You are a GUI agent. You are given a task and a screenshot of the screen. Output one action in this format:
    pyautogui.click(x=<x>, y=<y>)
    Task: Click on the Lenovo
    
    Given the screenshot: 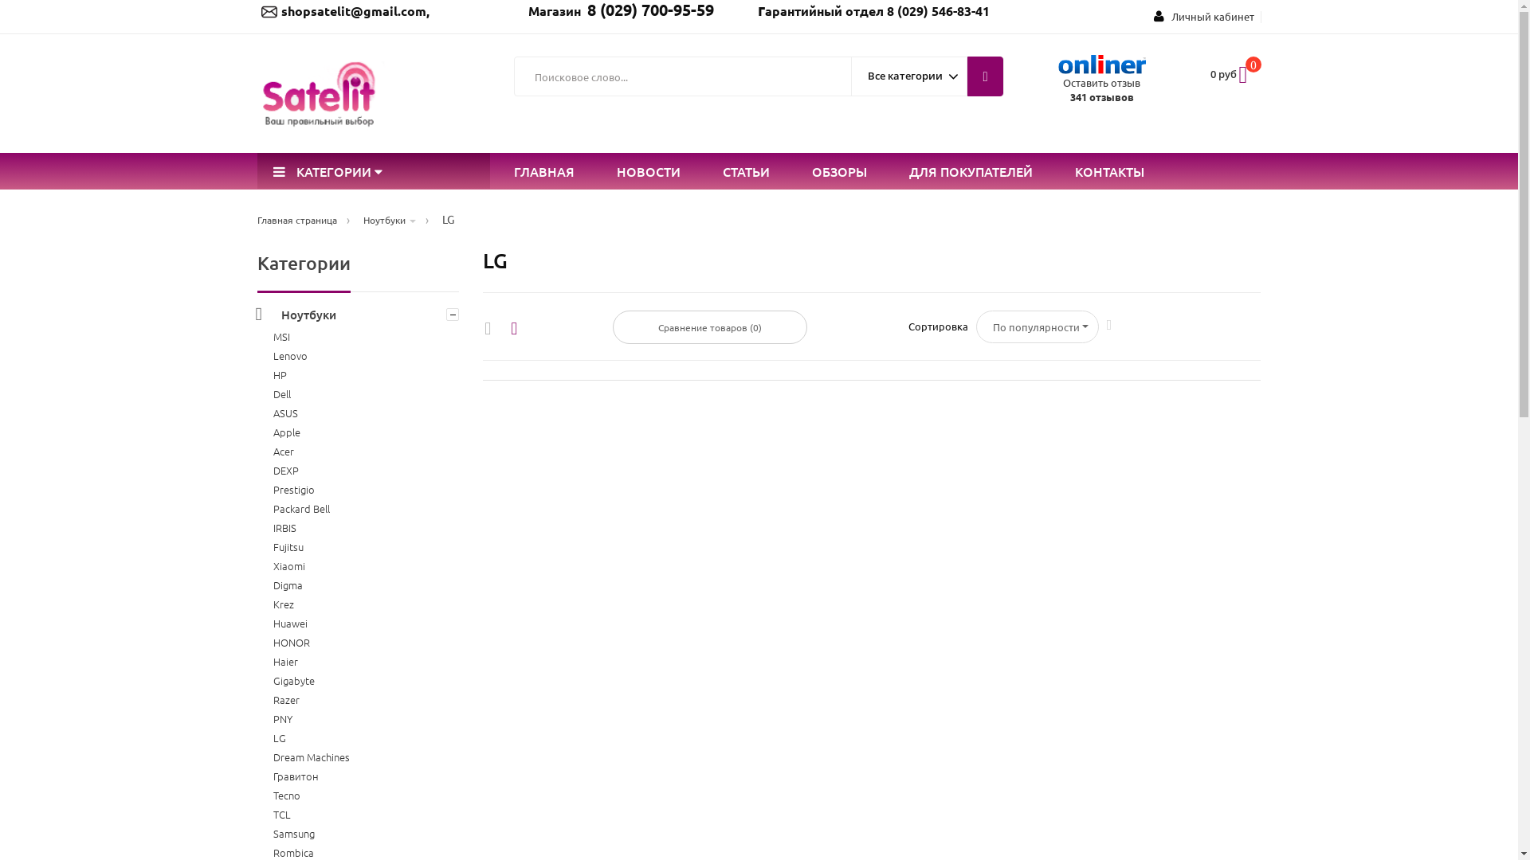 What is the action you would take?
    pyautogui.click(x=290, y=355)
    